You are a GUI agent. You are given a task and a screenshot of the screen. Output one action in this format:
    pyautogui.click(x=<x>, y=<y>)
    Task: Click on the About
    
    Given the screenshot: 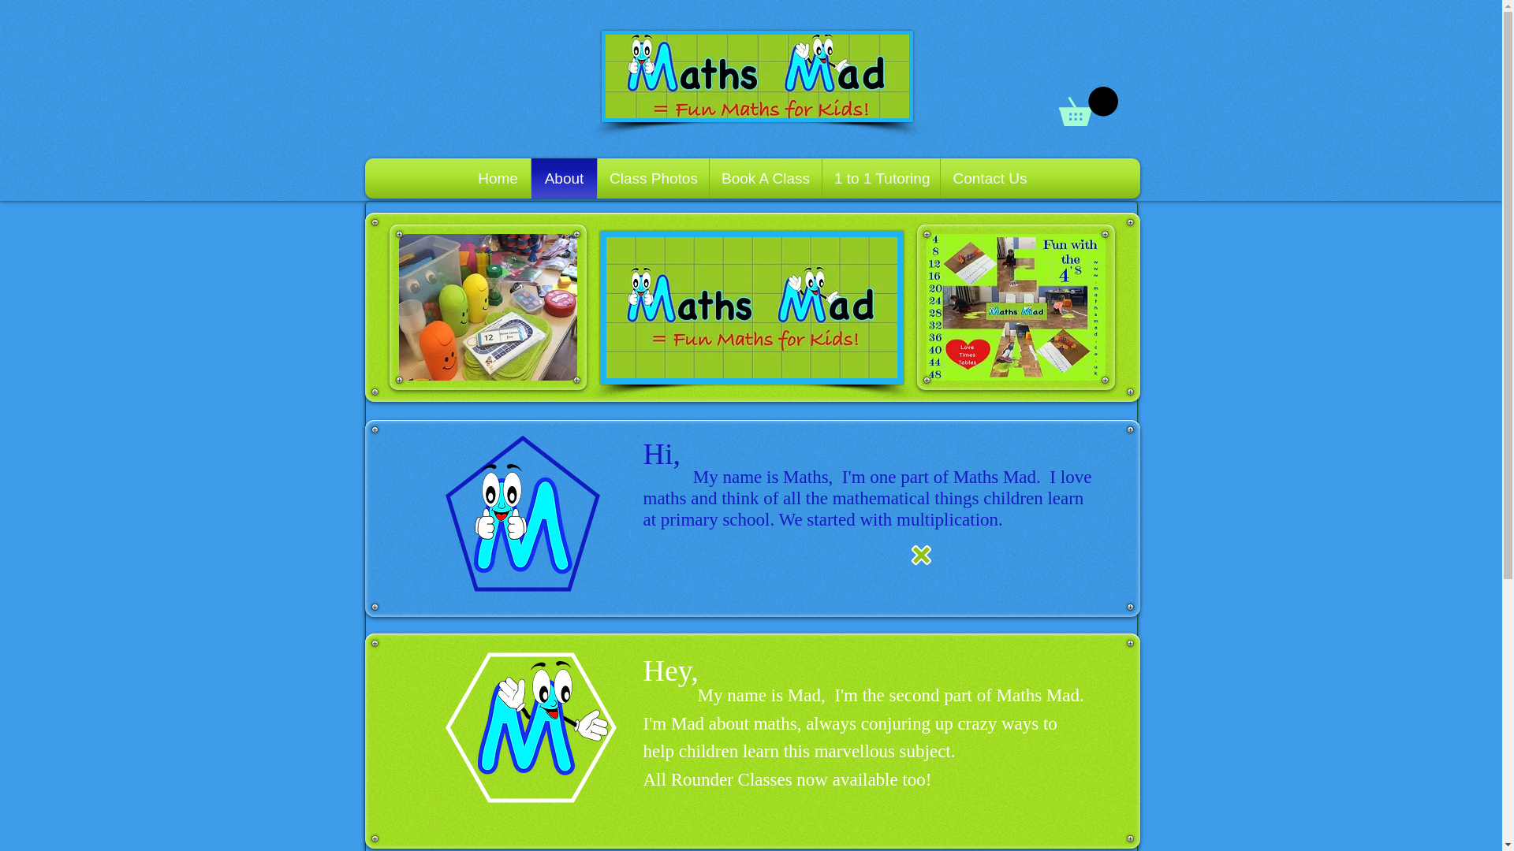 What is the action you would take?
    pyautogui.click(x=565, y=178)
    